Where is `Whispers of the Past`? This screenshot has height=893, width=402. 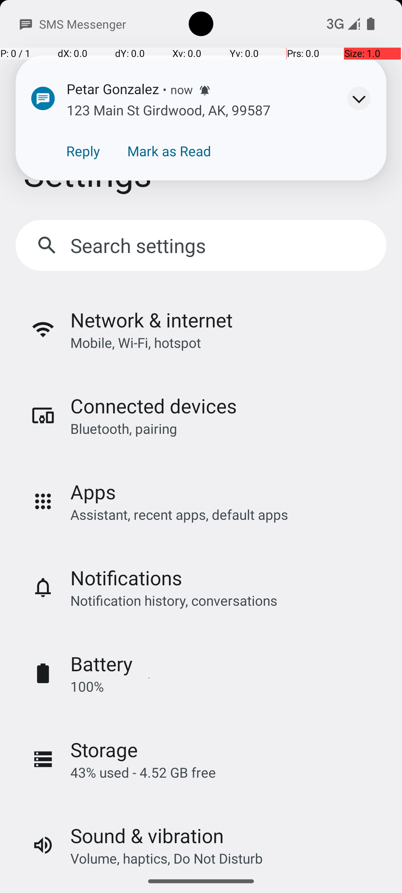 Whispers of the Past is located at coordinates (103, 135).